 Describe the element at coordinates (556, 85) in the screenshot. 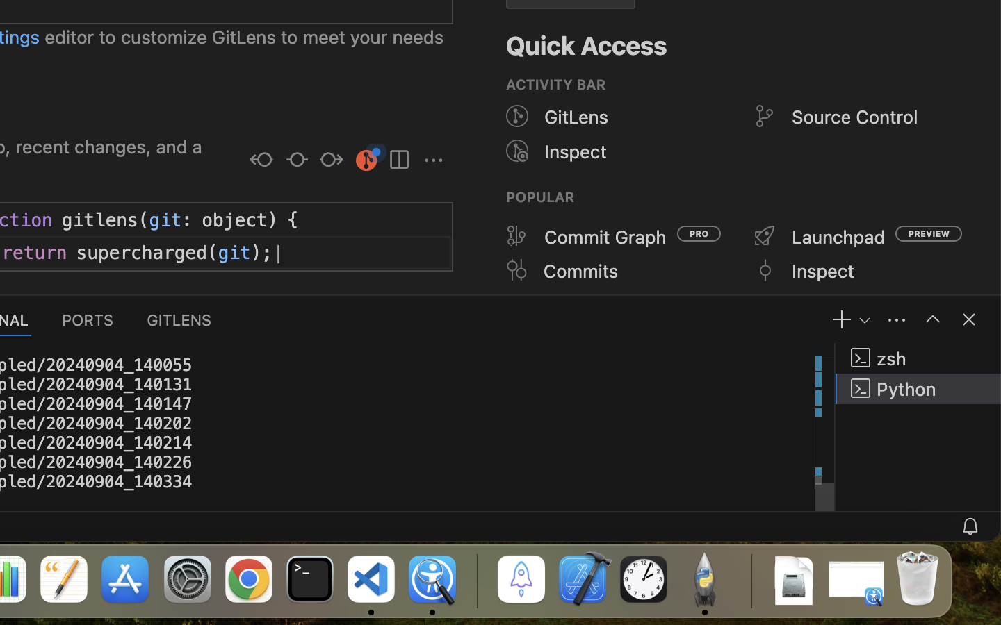

I see `ACTIVITY BAR` at that location.